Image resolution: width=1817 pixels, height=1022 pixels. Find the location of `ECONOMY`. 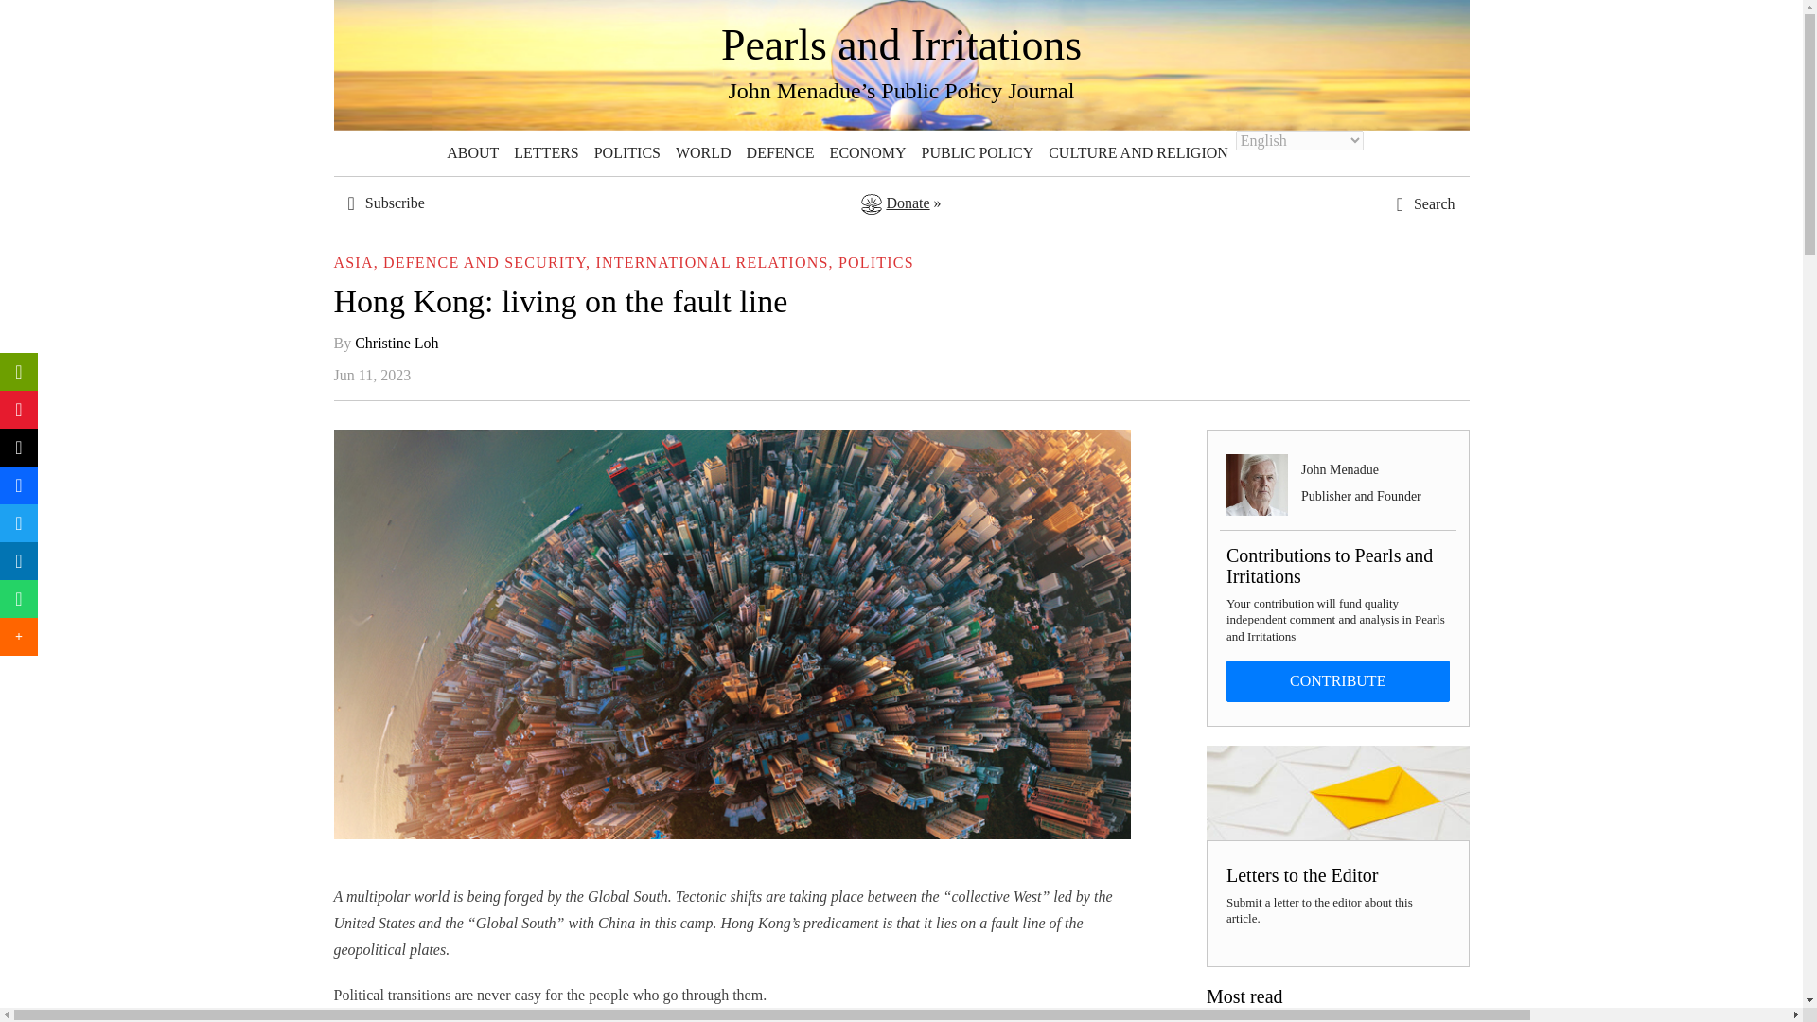

ECONOMY is located at coordinates (868, 153).